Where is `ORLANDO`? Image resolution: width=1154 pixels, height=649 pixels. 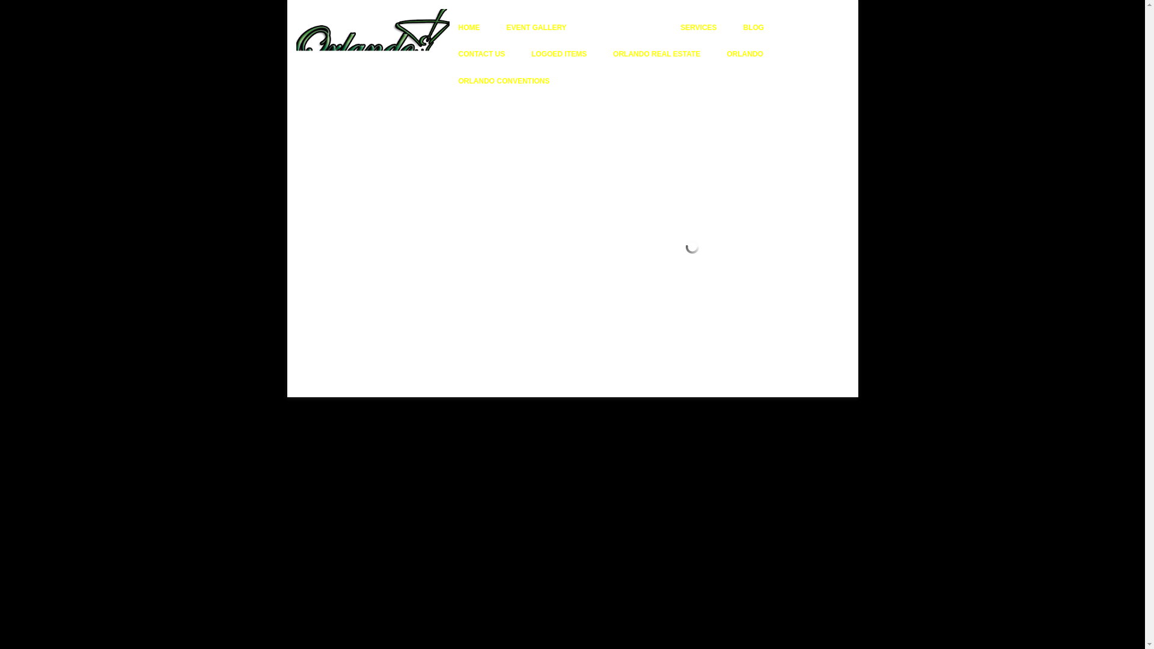
ORLANDO is located at coordinates (745, 54).